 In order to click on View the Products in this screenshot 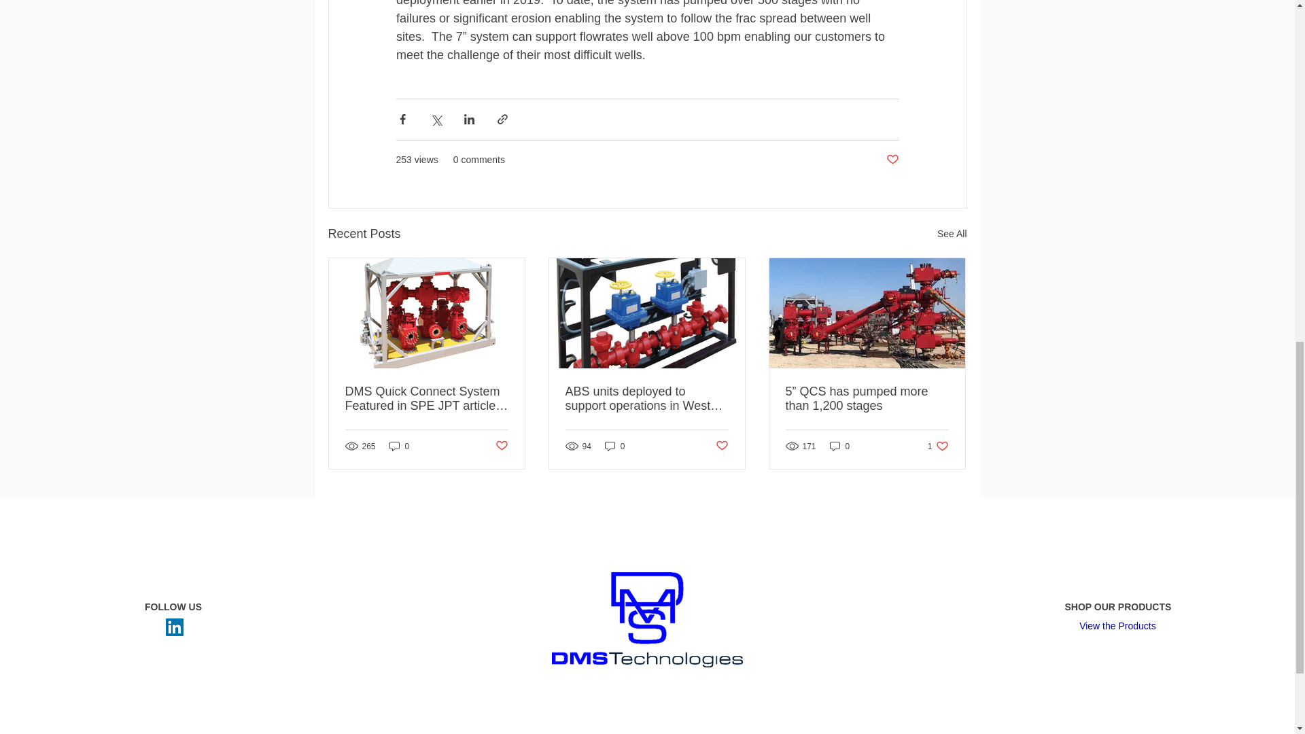, I will do `click(1117, 627)`.